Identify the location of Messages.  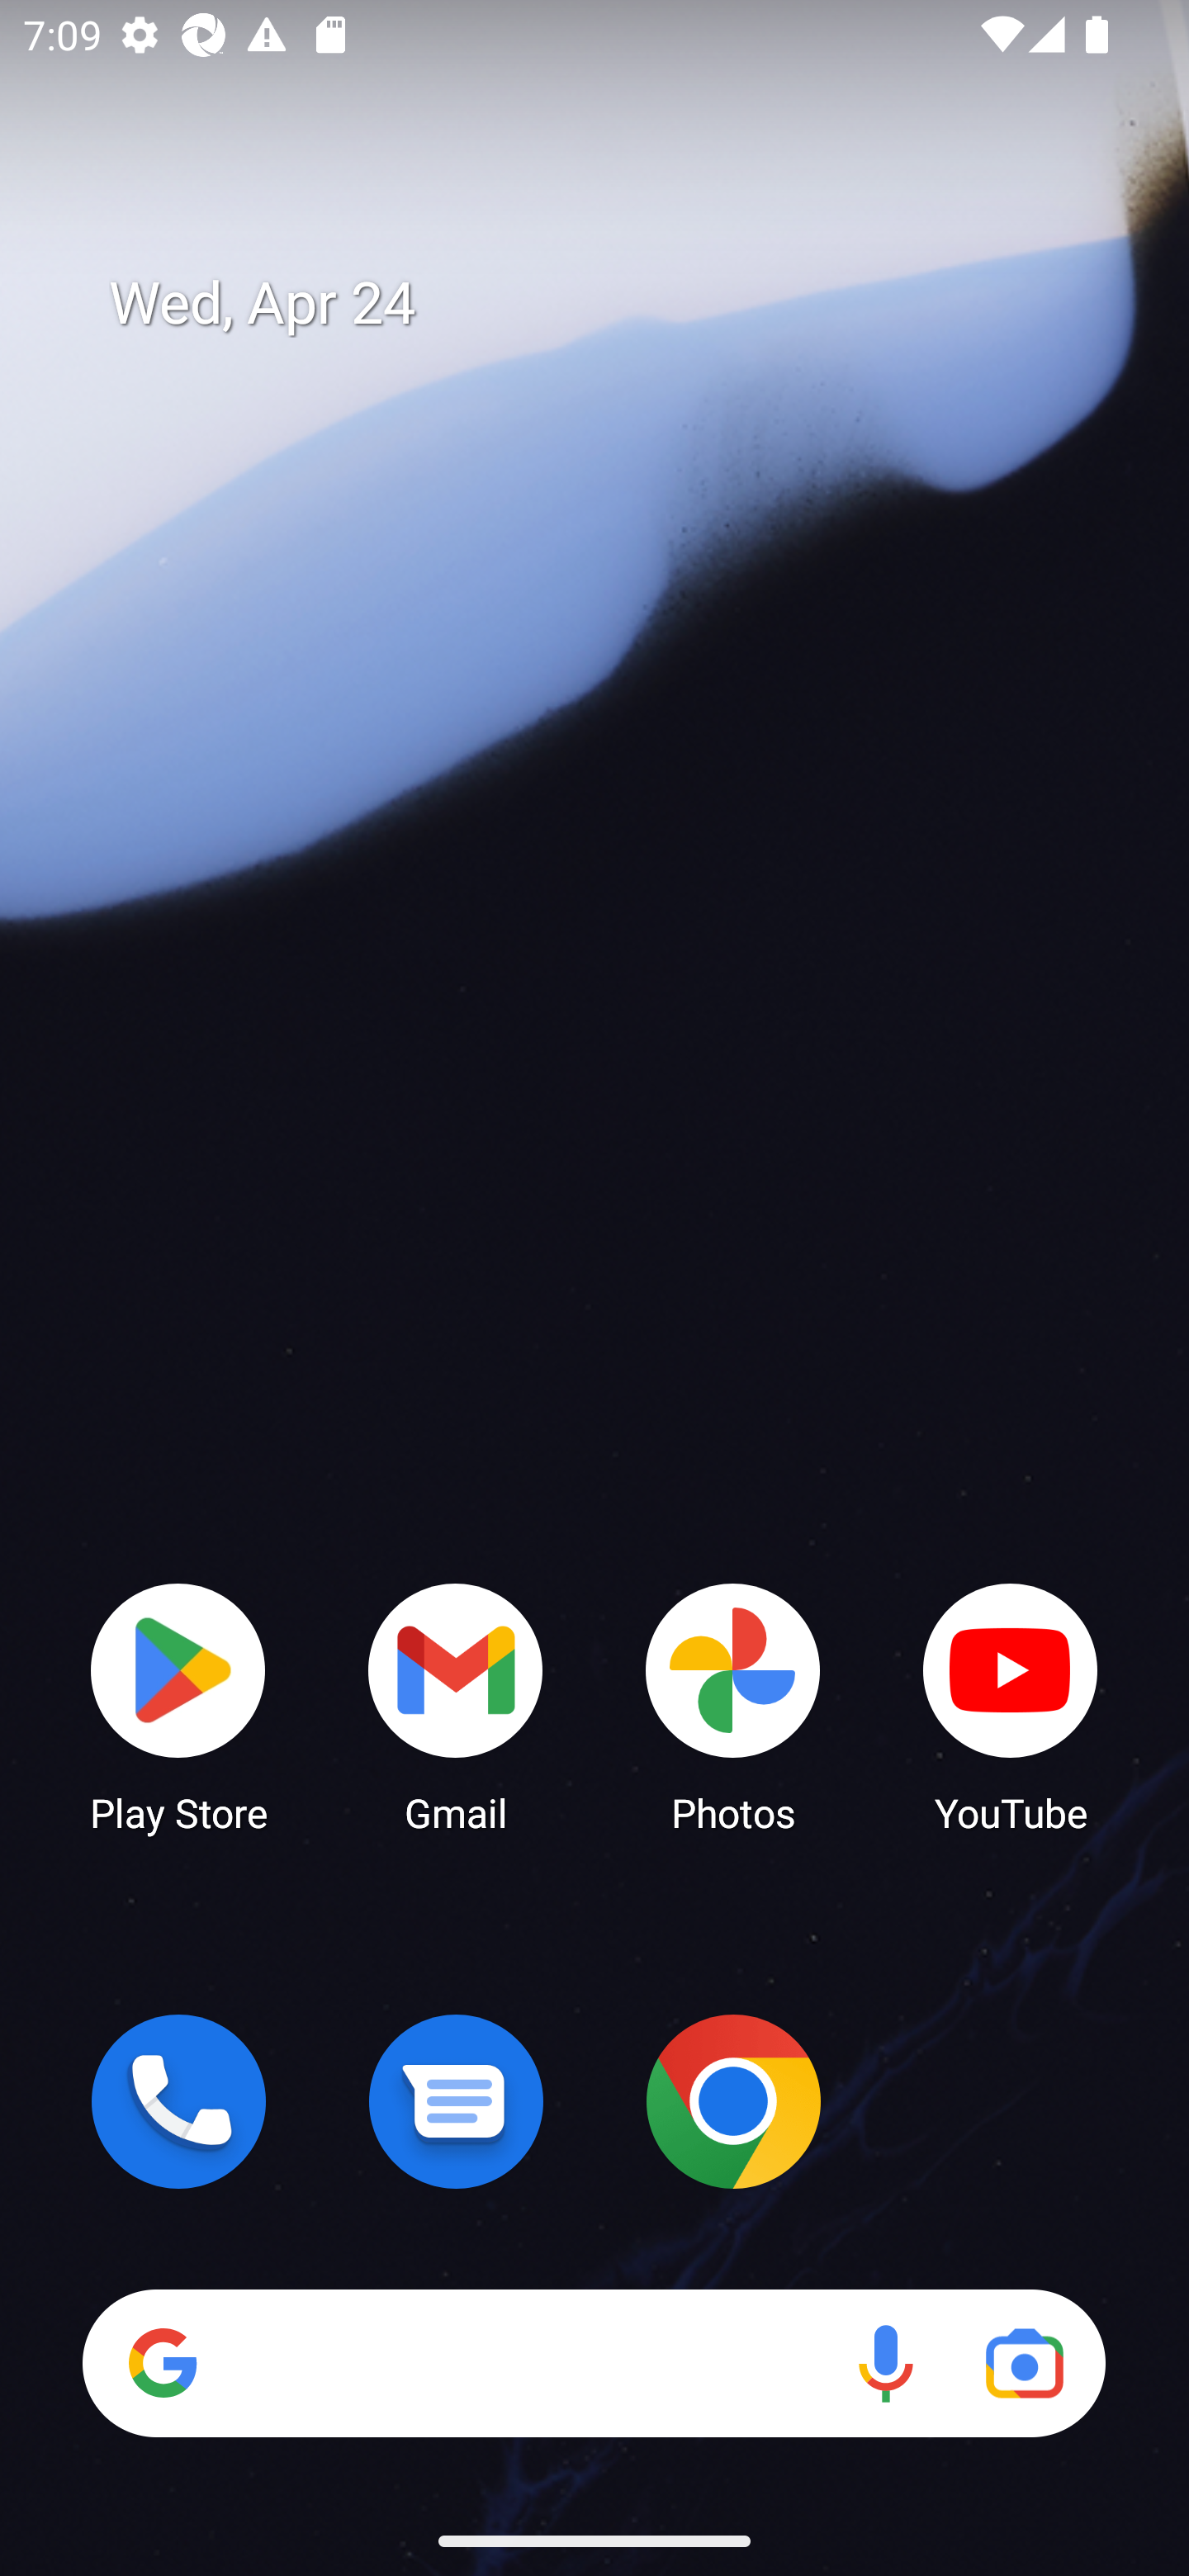
(456, 2101).